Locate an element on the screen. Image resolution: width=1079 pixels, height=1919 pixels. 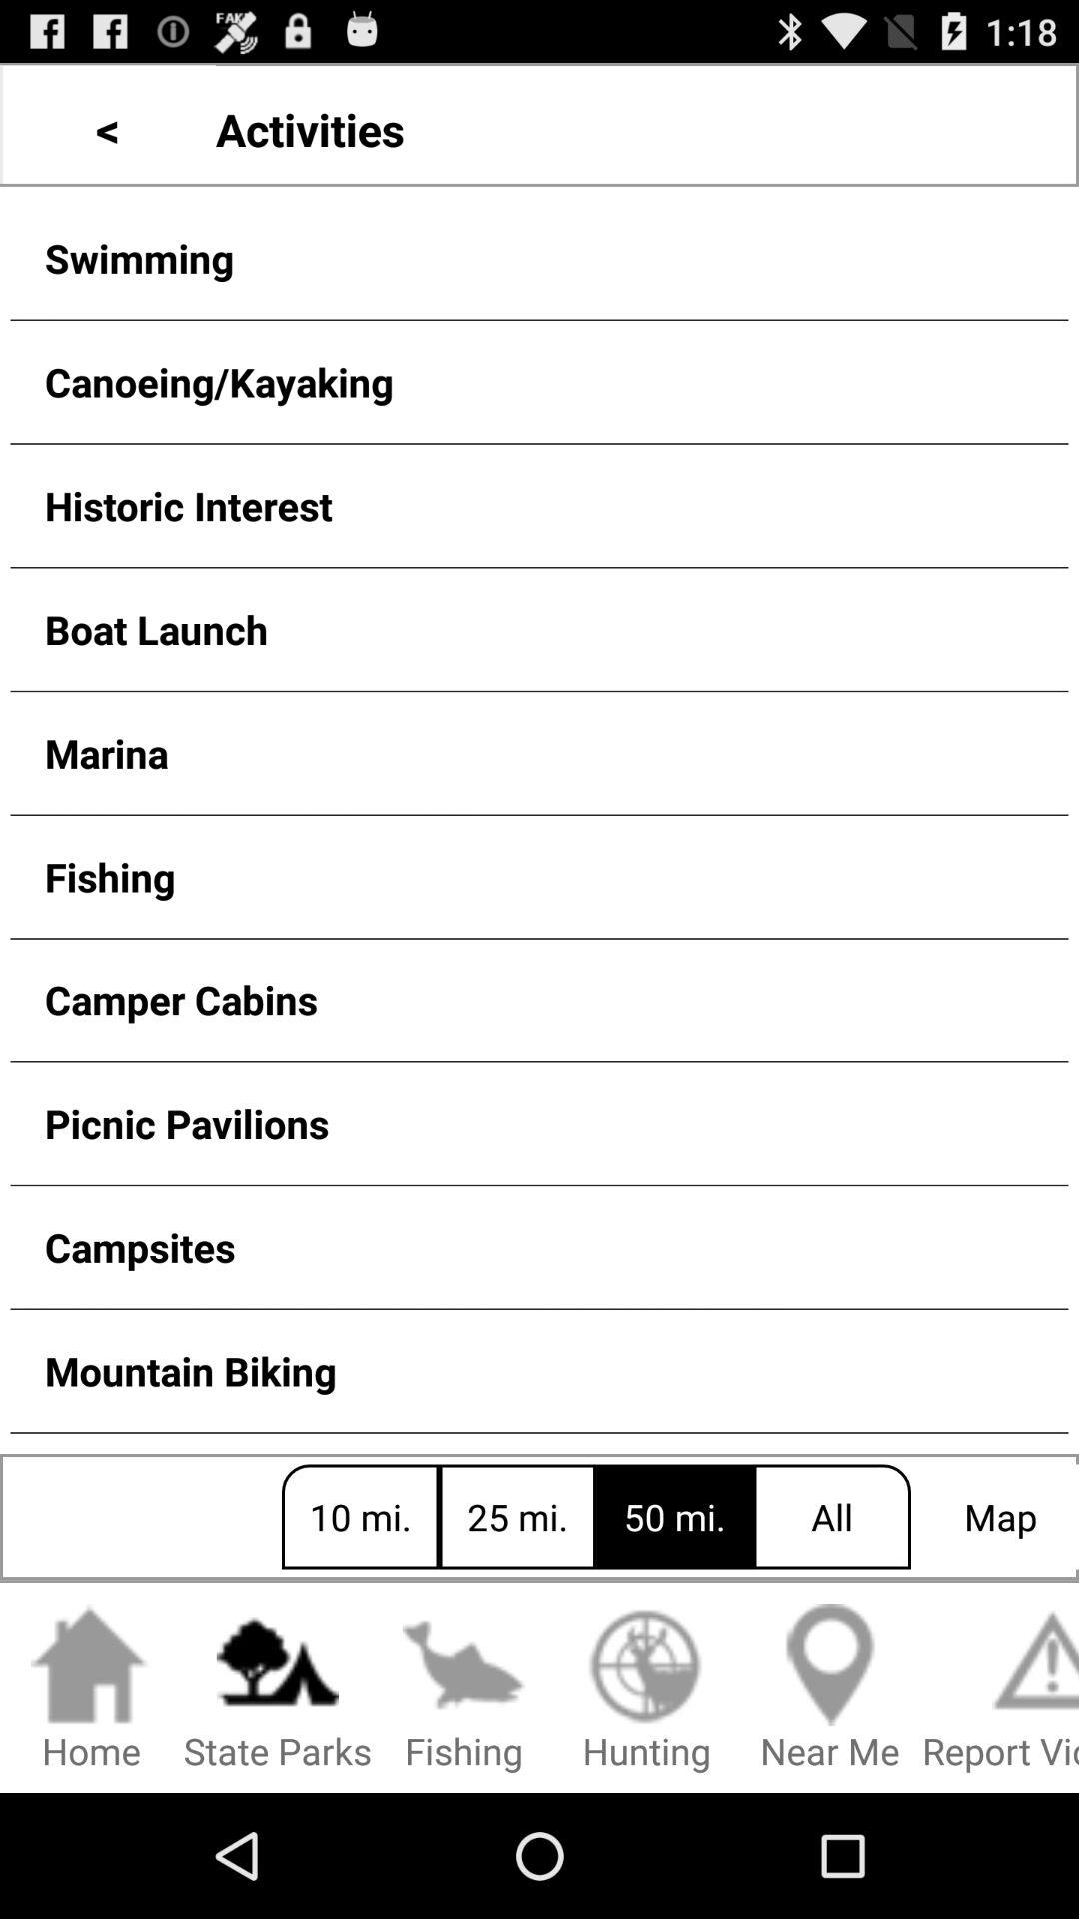
flip to the home is located at coordinates (92, 1689).